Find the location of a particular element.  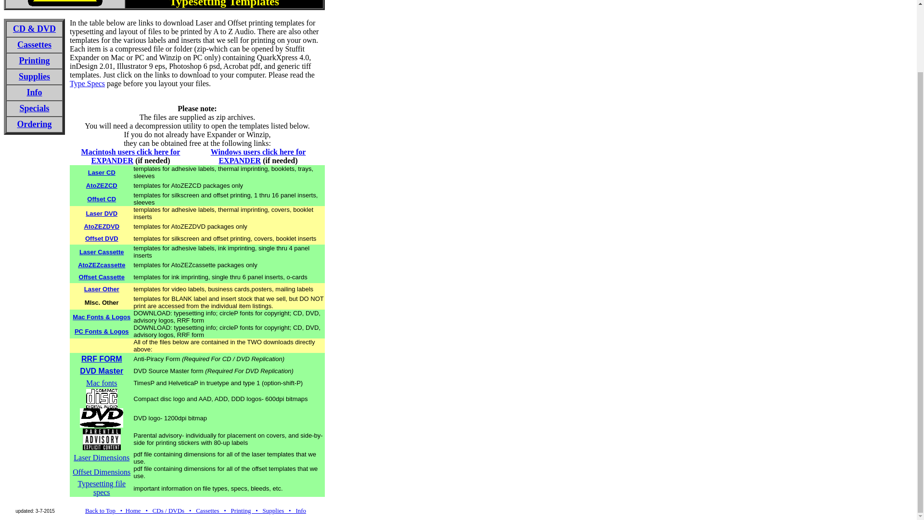

Laser Other is located at coordinates (101, 289).